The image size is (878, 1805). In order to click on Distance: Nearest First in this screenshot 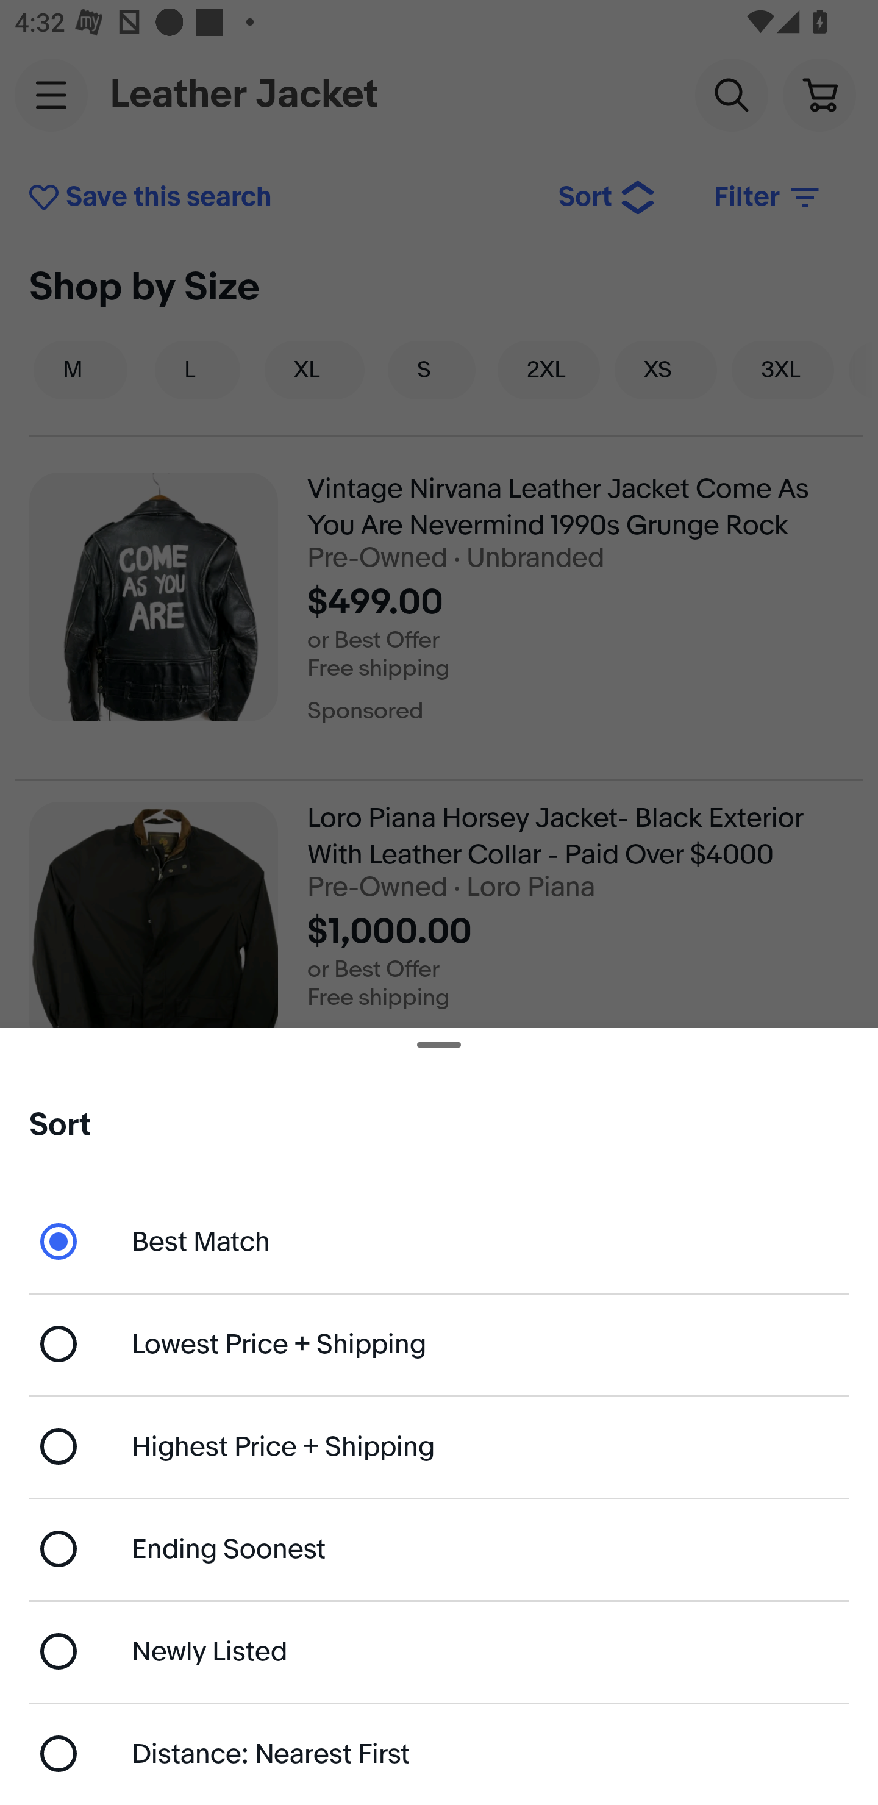, I will do `click(439, 1754)`.